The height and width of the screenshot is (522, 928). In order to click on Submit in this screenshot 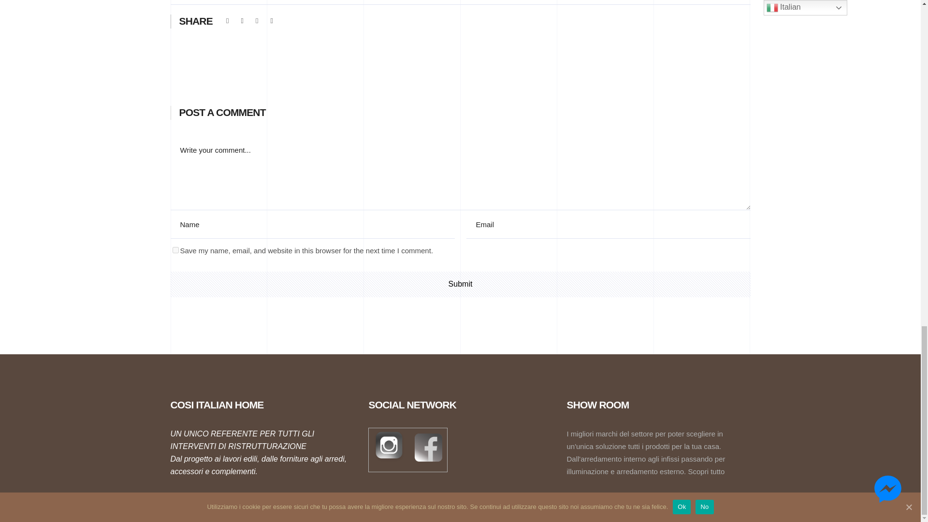, I will do `click(460, 284)`.